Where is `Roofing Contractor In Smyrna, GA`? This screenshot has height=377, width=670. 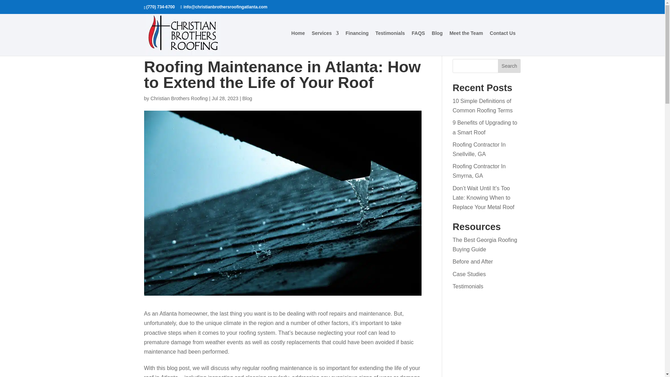 Roofing Contractor In Smyrna, GA is located at coordinates (479, 171).